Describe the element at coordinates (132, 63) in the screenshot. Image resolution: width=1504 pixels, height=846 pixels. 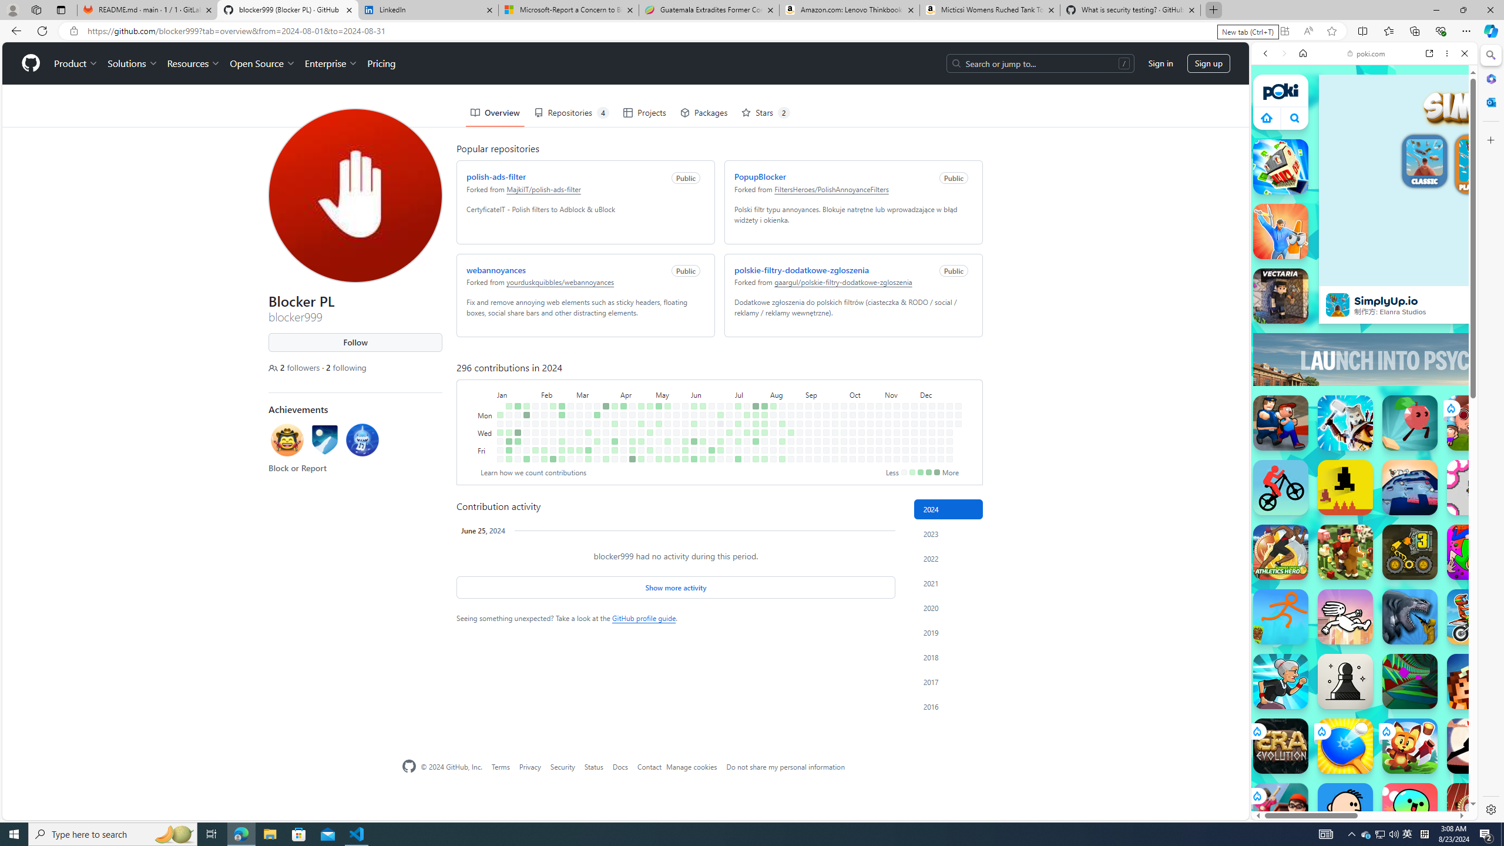
I see `Solutions` at that location.